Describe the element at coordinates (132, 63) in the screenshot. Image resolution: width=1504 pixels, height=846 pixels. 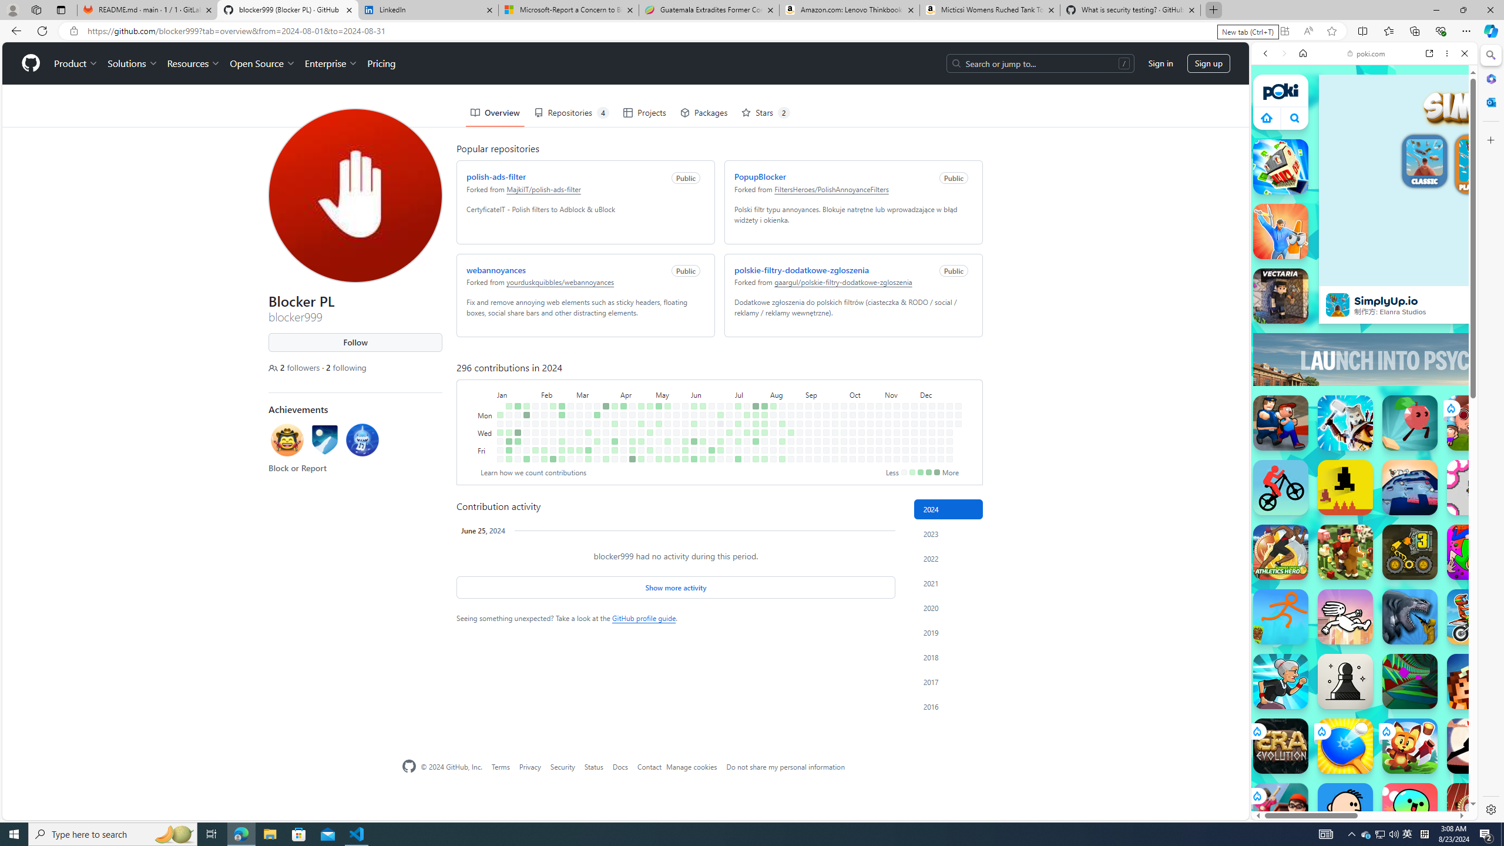
I see `Solutions` at that location.